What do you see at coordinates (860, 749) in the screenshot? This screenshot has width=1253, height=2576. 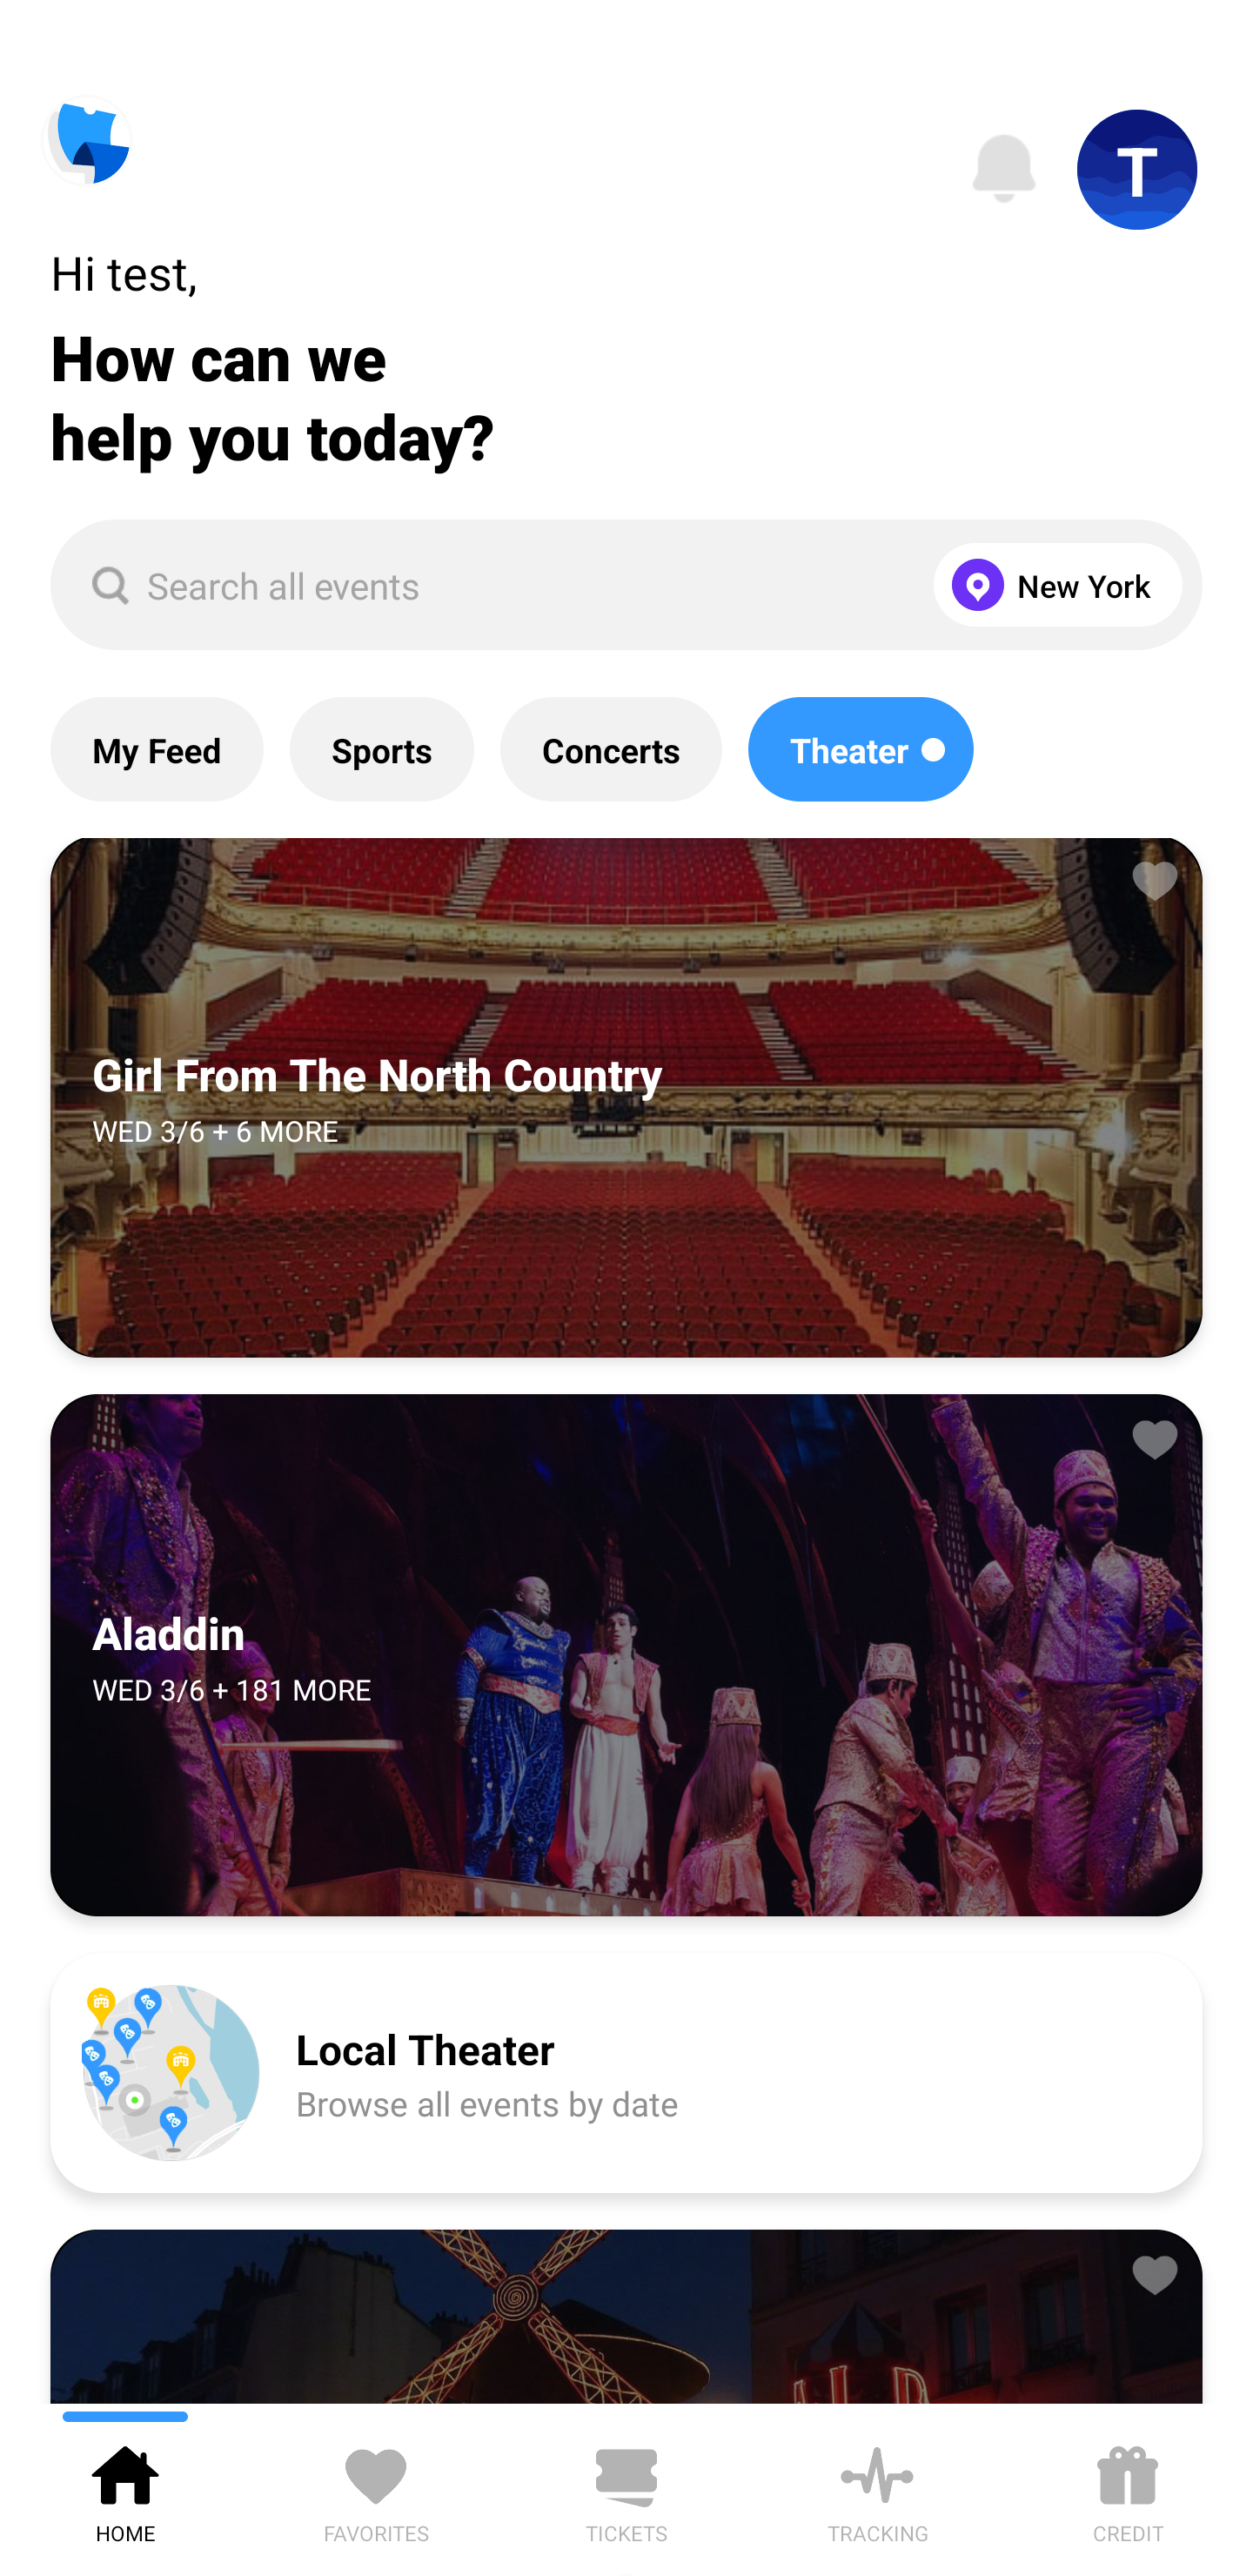 I see `Theater` at bounding box center [860, 749].